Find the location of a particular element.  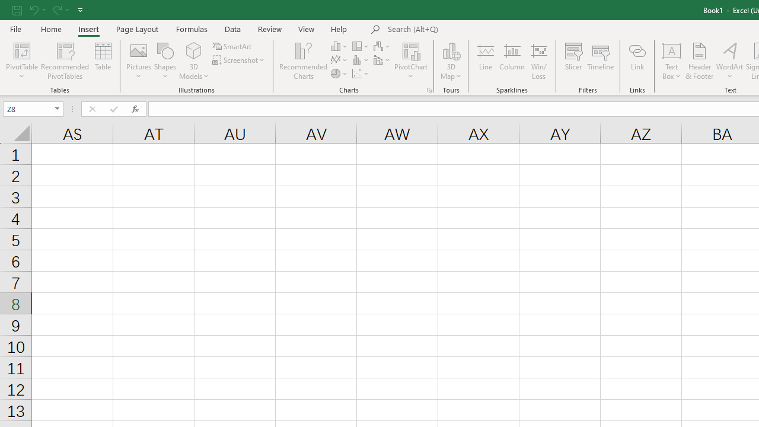

Recommended Charts is located at coordinates (429, 90).